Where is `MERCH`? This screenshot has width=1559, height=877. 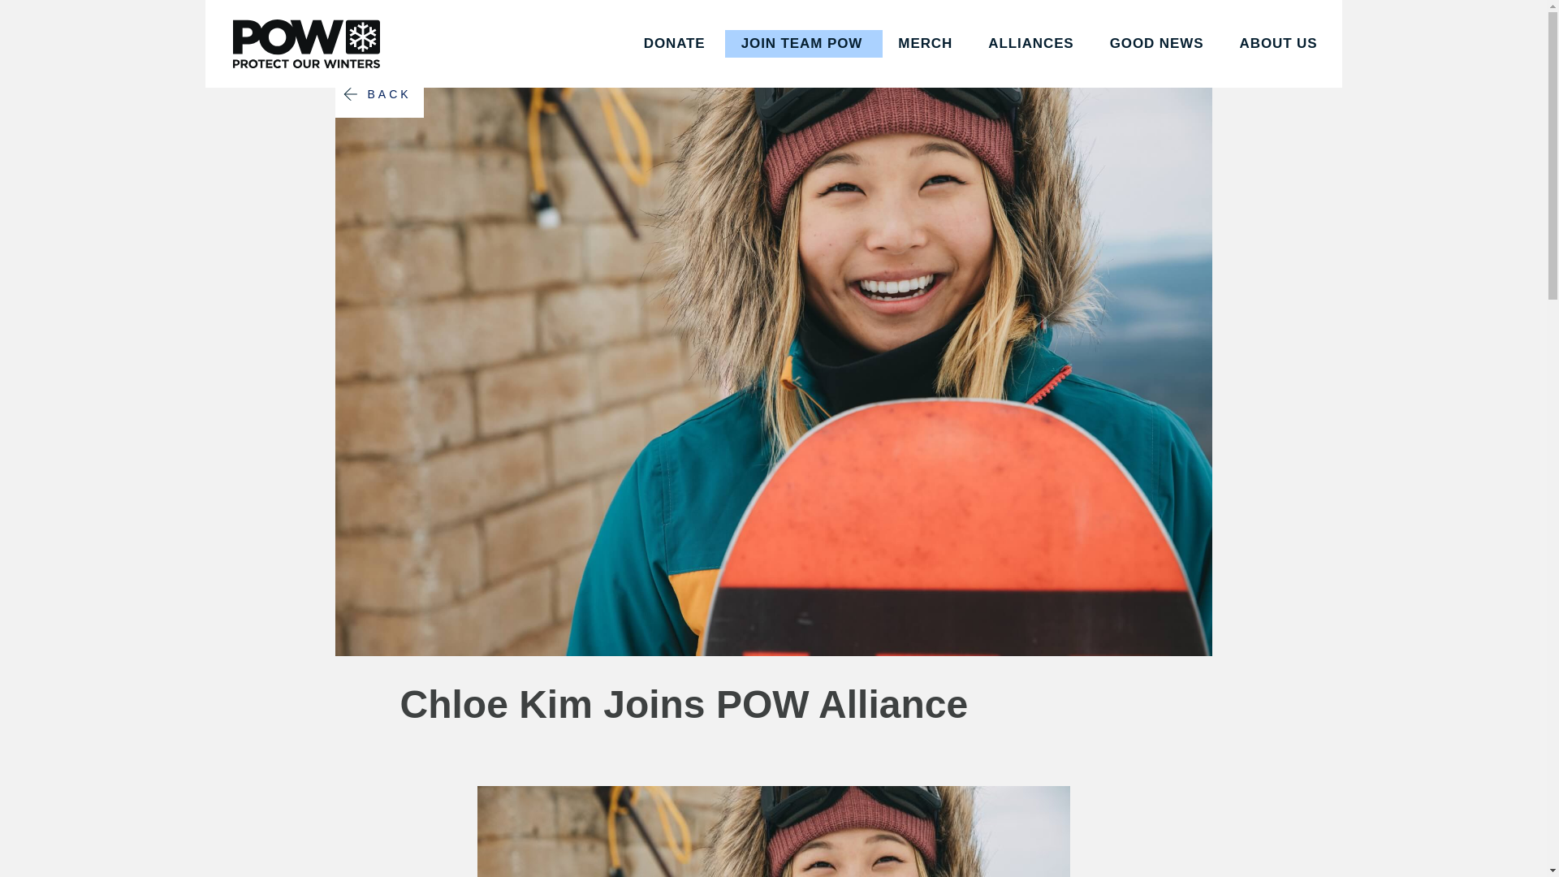 MERCH is located at coordinates (925, 63).